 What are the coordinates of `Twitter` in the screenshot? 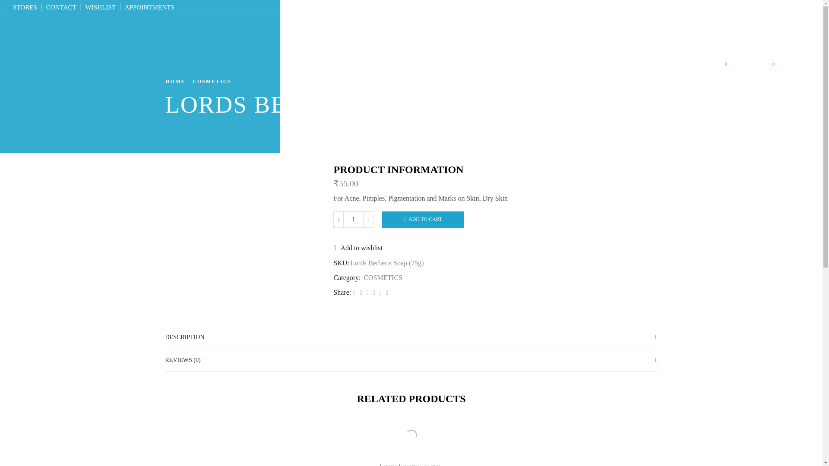 It's located at (354, 293).